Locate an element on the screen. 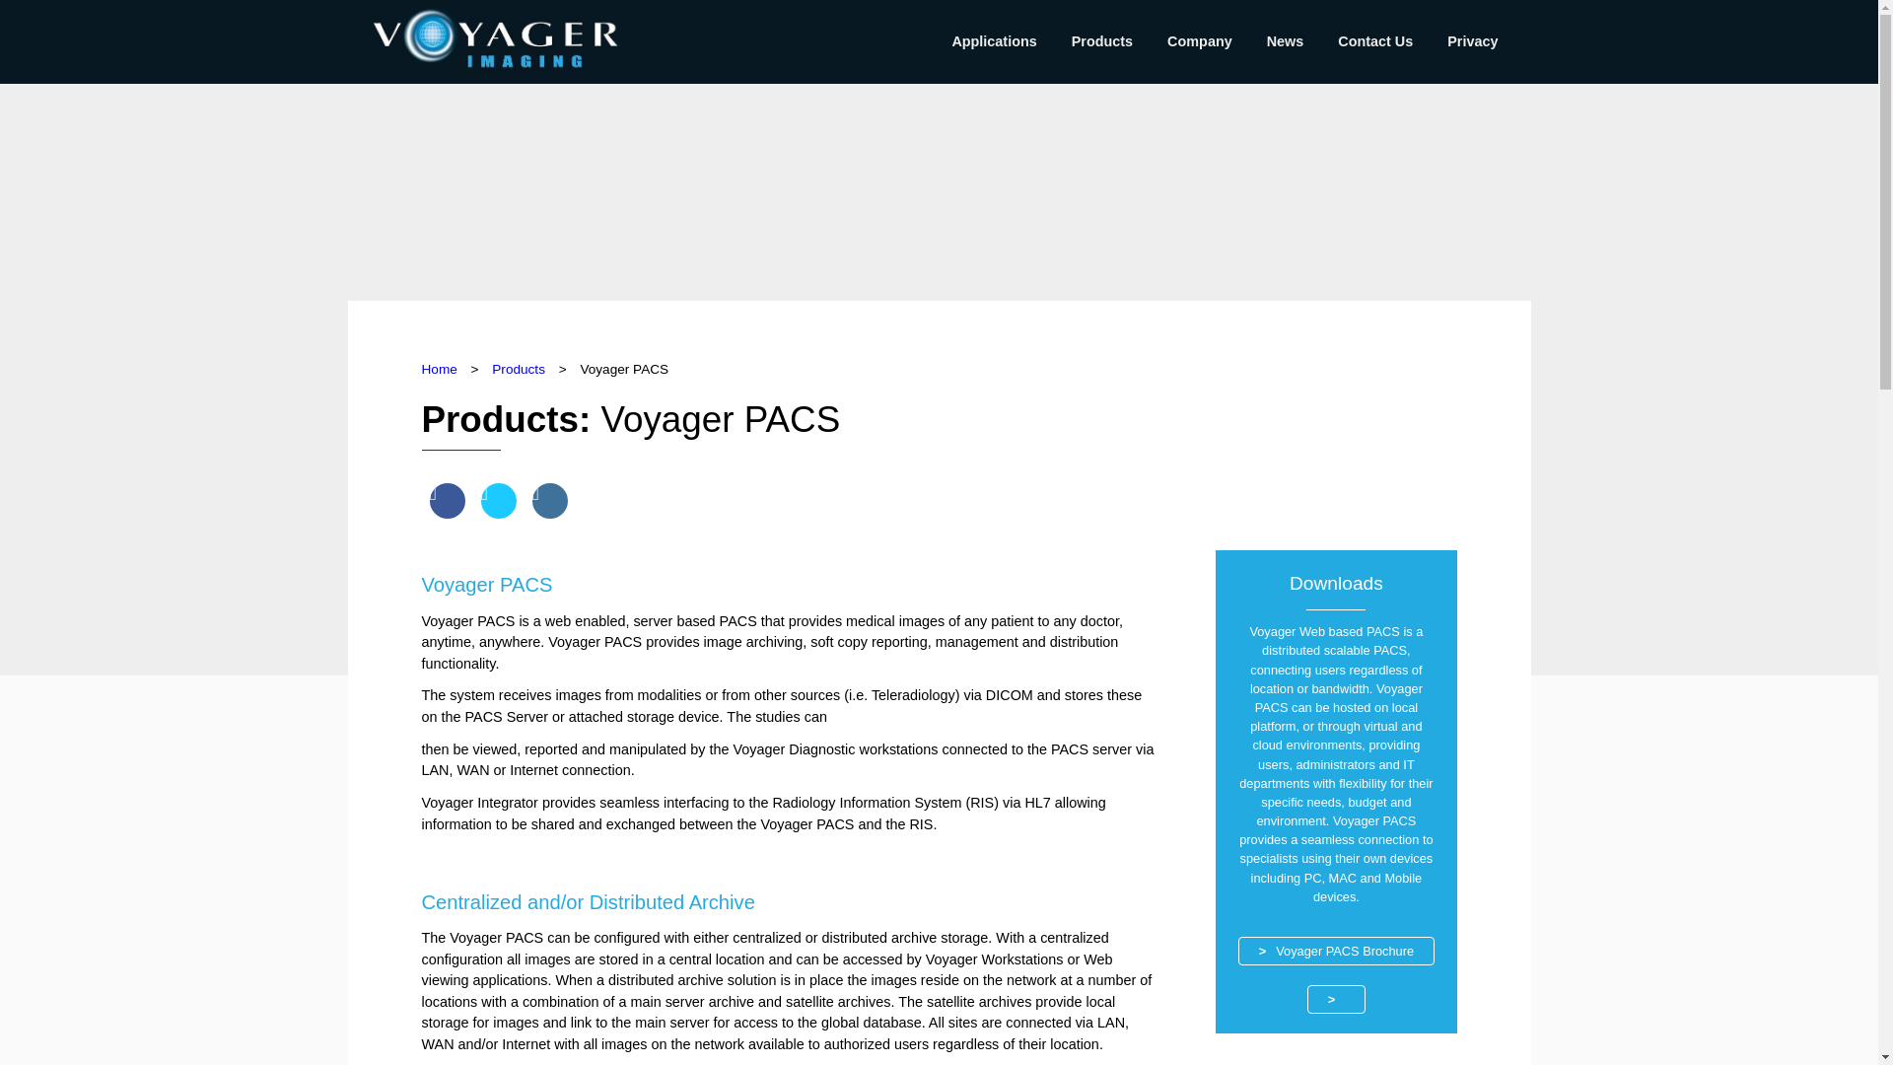 The image size is (1893, 1065). Home is located at coordinates (440, 369).